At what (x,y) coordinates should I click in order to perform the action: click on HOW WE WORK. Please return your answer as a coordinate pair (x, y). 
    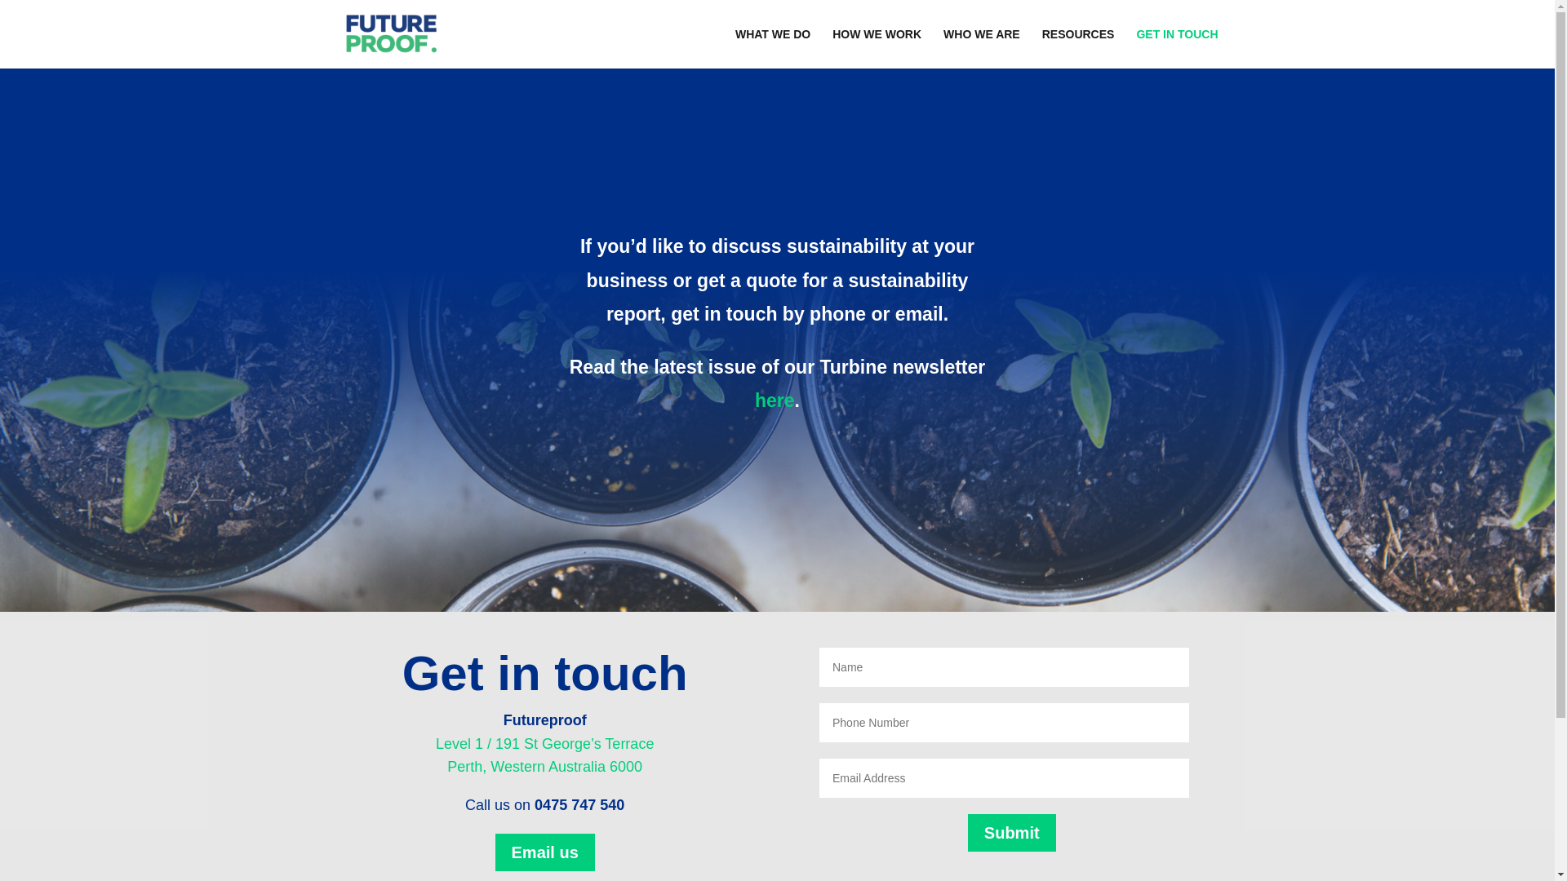
    Looking at the image, I should click on (877, 49).